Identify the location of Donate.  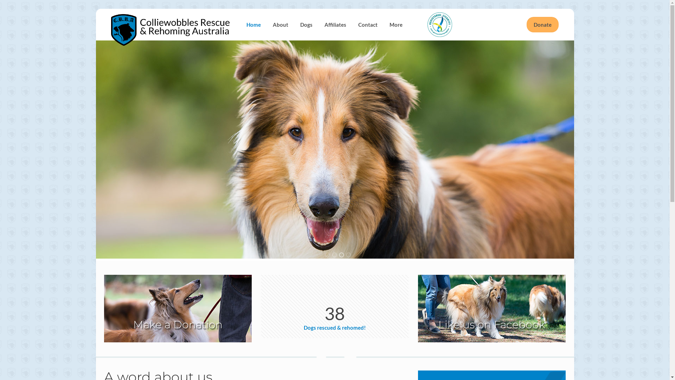
(543, 25).